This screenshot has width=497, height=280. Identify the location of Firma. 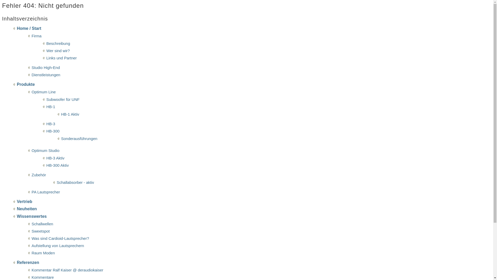
(36, 36).